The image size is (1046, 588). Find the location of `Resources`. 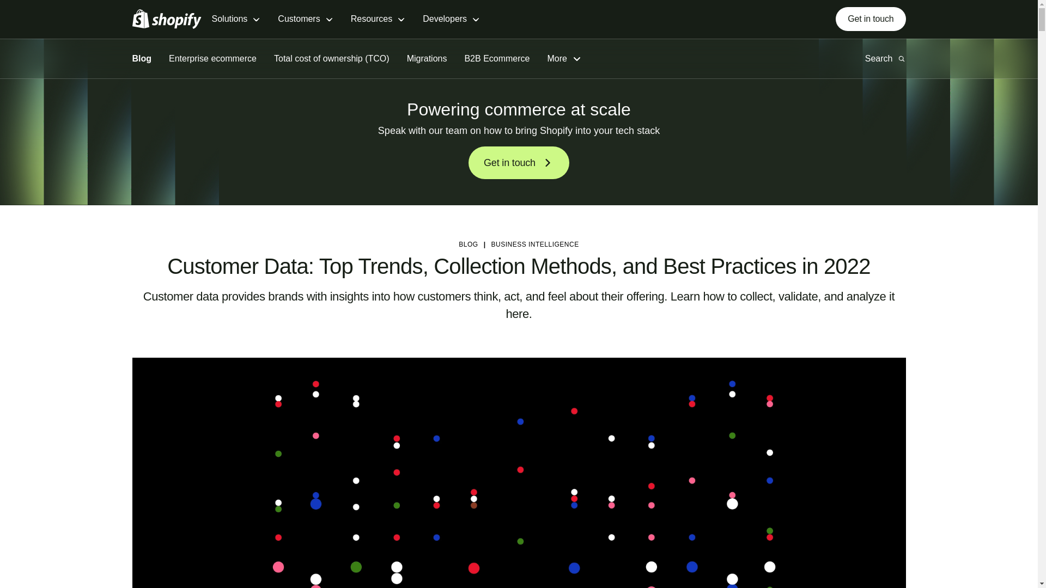

Resources is located at coordinates (378, 20).